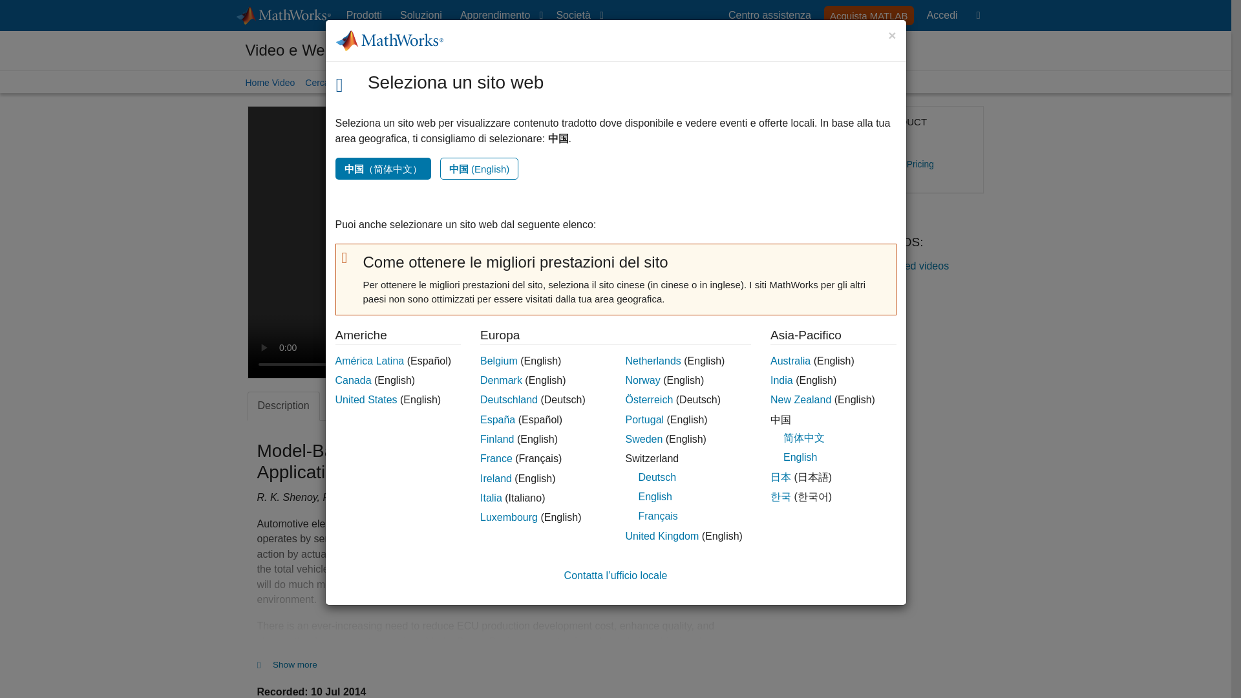 Image resolution: width=1241 pixels, height=698 pixels. Describe the element at coordinates (942, 16) in the screenshot. I see `Accedere al proprio MathWorks Account` at that location.